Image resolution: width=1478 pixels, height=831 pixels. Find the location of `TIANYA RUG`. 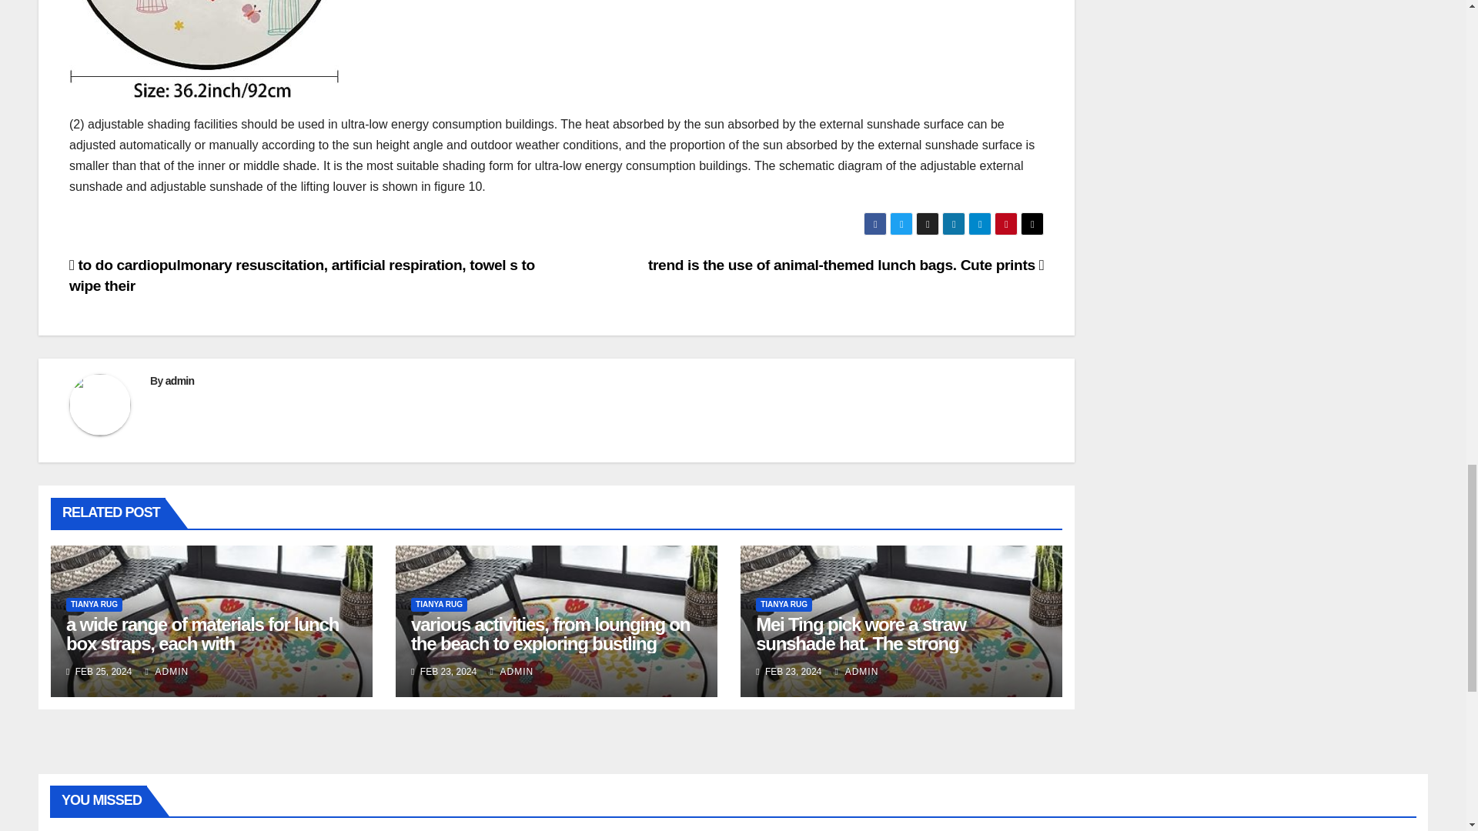

TIANYA RUG is located at coordinates (439, 604).